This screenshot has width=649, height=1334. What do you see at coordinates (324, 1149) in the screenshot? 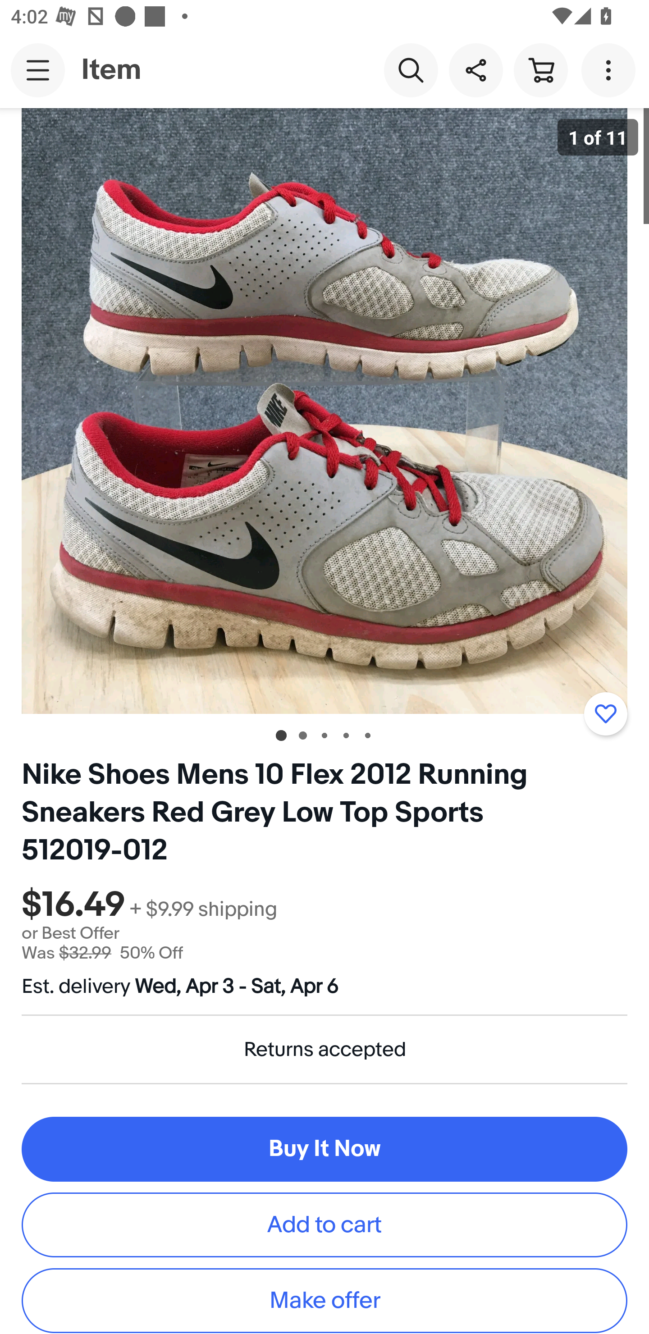
I see `Buy It Now` at bounding box center [324, 1149].